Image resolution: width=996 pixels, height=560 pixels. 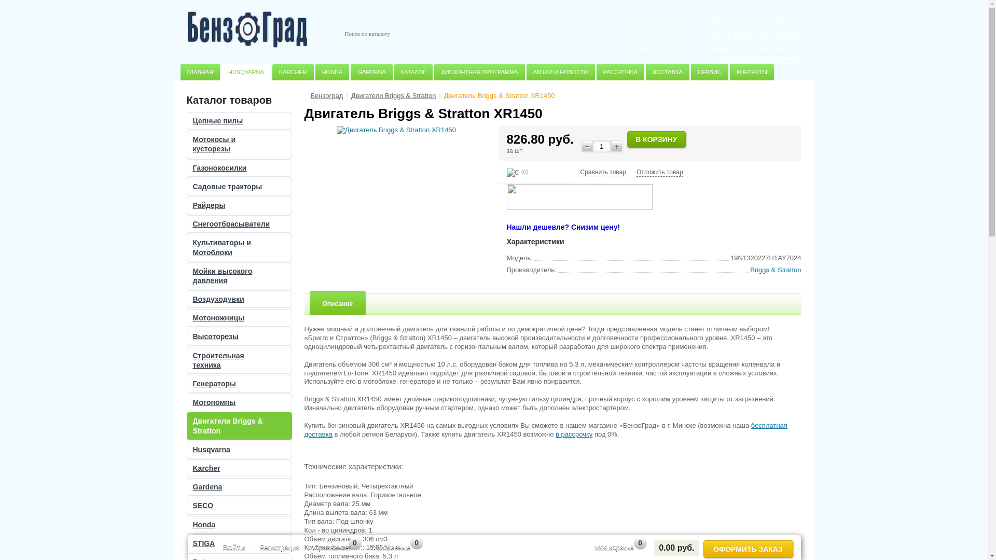 What do you see at coordinates (776, 270) in the screenshot?
I see `Briggs & Stratton` at bounding box center [776, 270].